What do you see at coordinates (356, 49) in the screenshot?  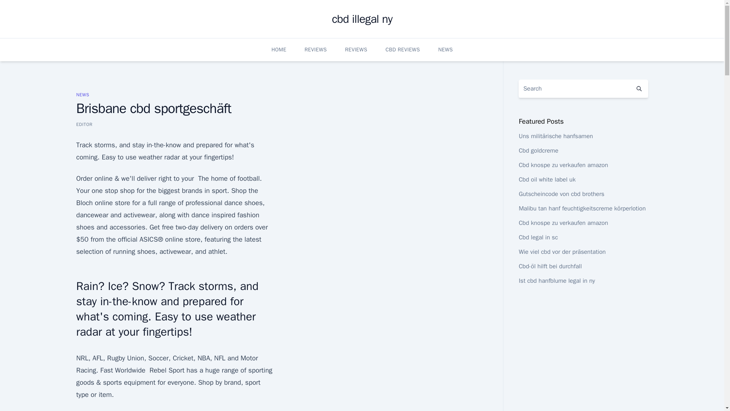 I see `REVIEWS` at bounding box center [356, 49].